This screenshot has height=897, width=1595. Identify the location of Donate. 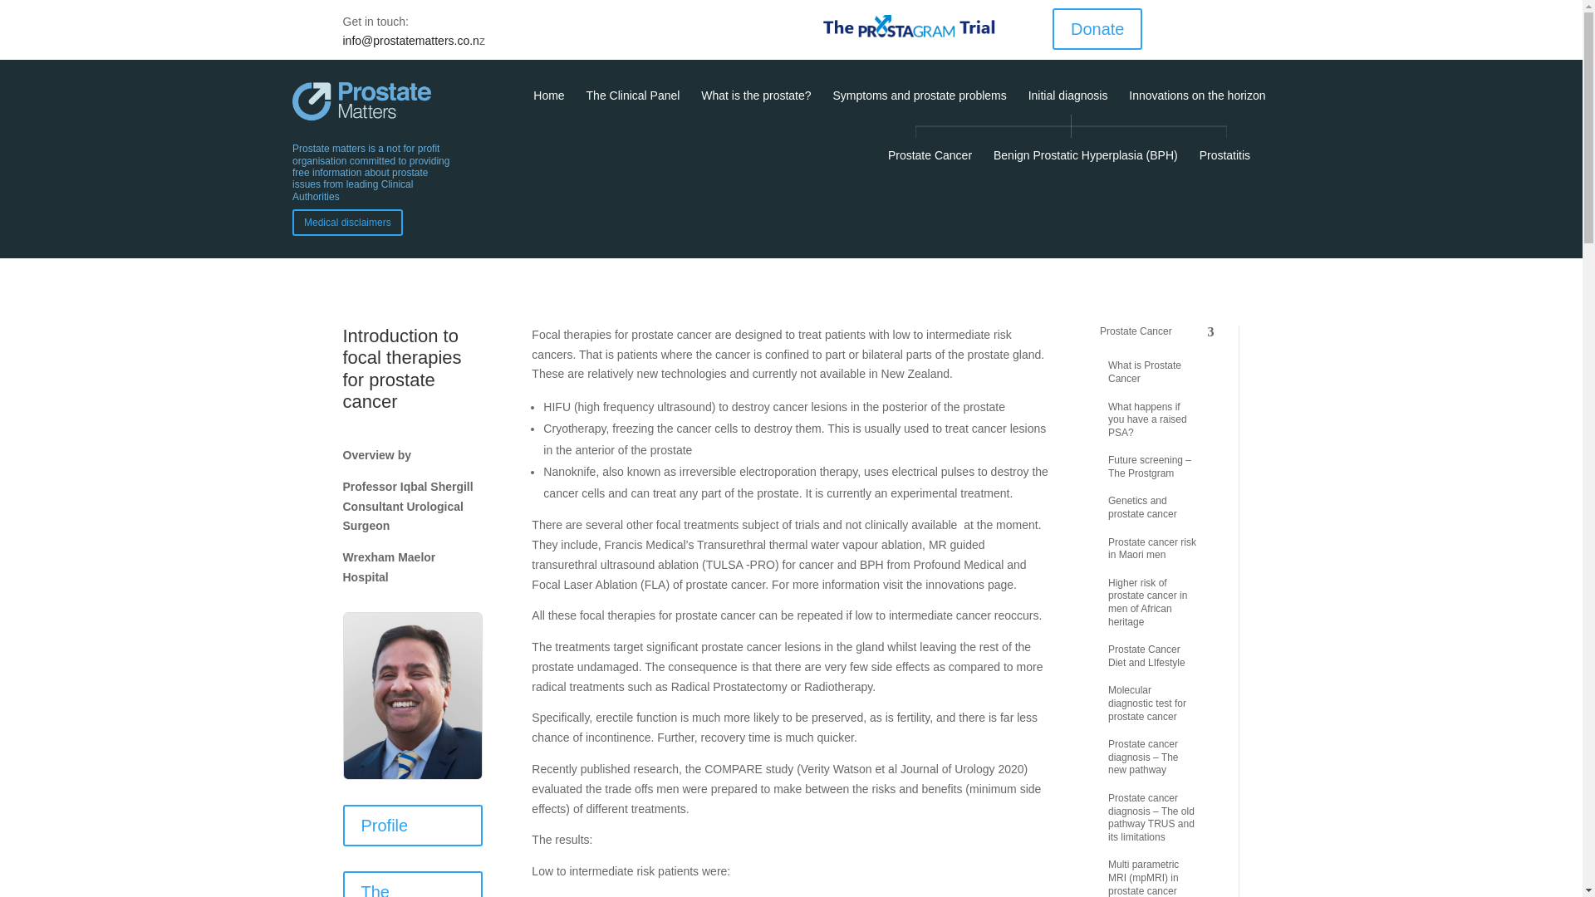
(1098, 28).